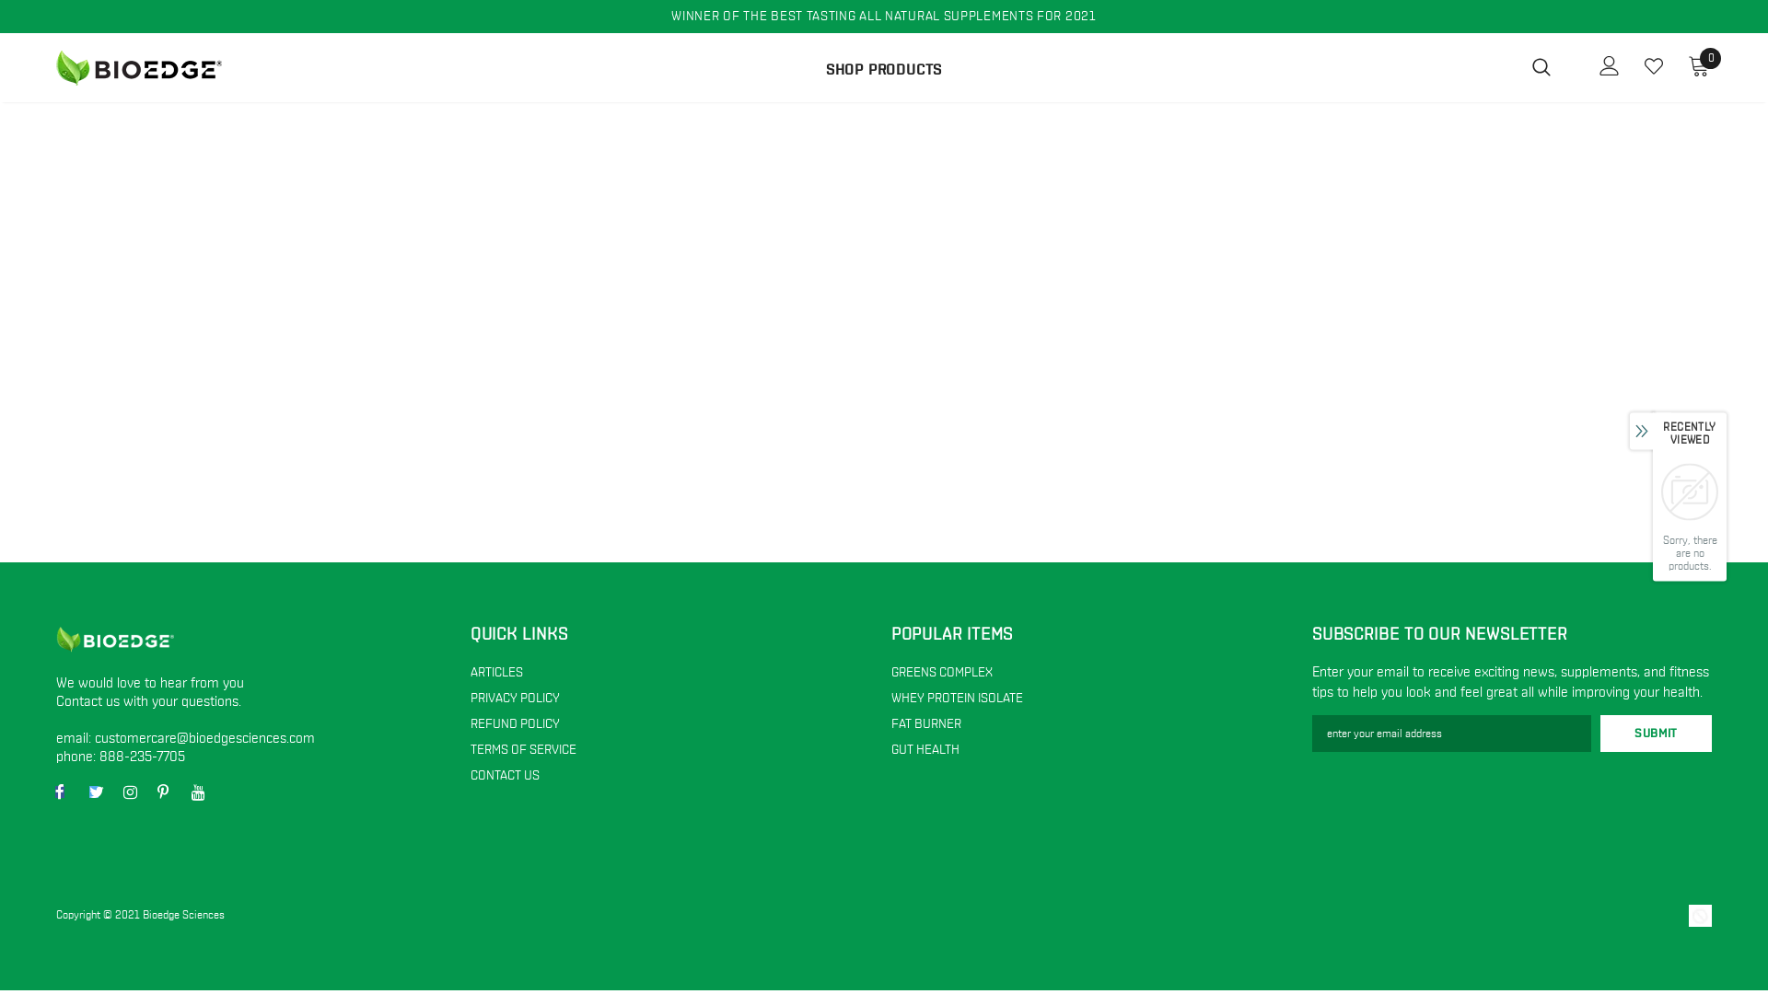  Describe the element at coordinates (164, 68) in the screenshot. I see `Logo` at that location.